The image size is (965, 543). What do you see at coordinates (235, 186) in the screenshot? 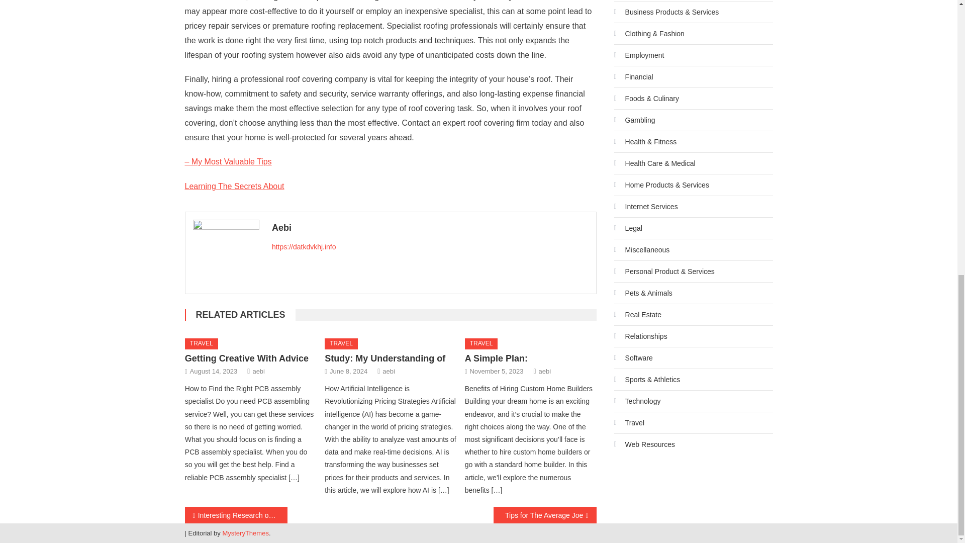
I see `Learning The Secrets About` at bounding box center [235, 186].